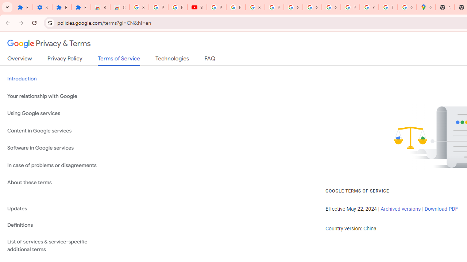  What do you see at coordinates (23, 7) in the screenshot?
I see `Extensions` at bounding box center [23, 7].